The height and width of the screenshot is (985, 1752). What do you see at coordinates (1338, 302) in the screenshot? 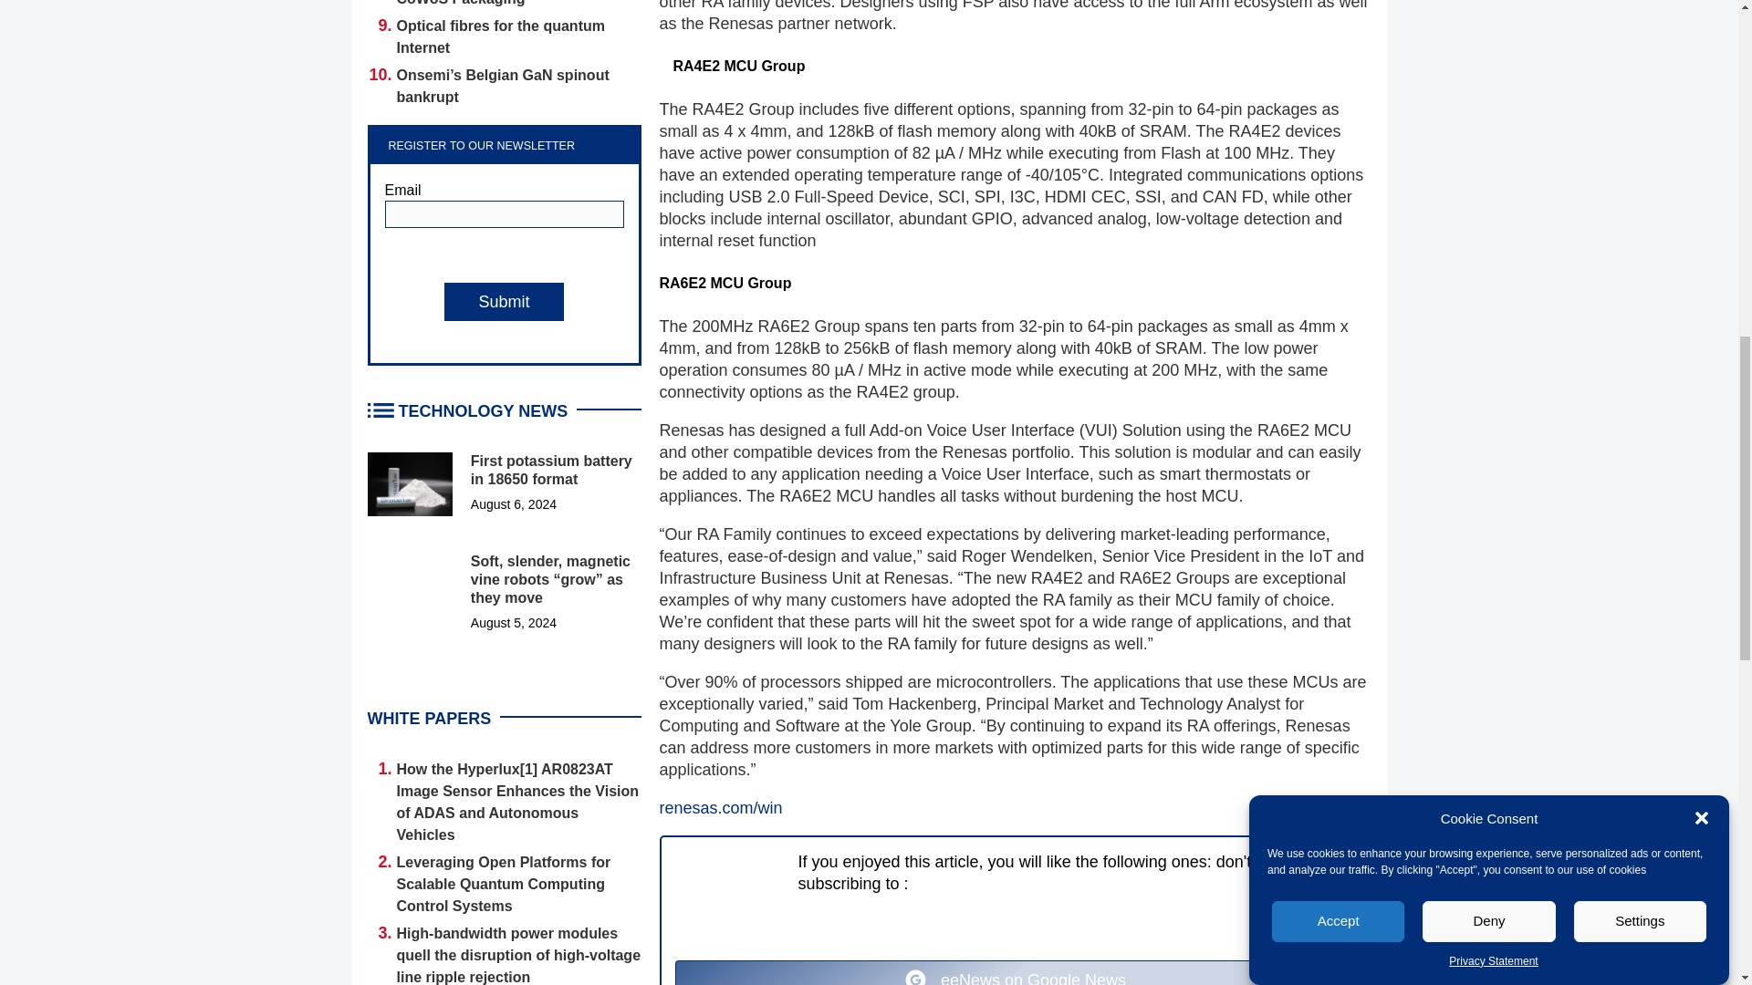
I see `Accept` at bounding box center [1338, 302].